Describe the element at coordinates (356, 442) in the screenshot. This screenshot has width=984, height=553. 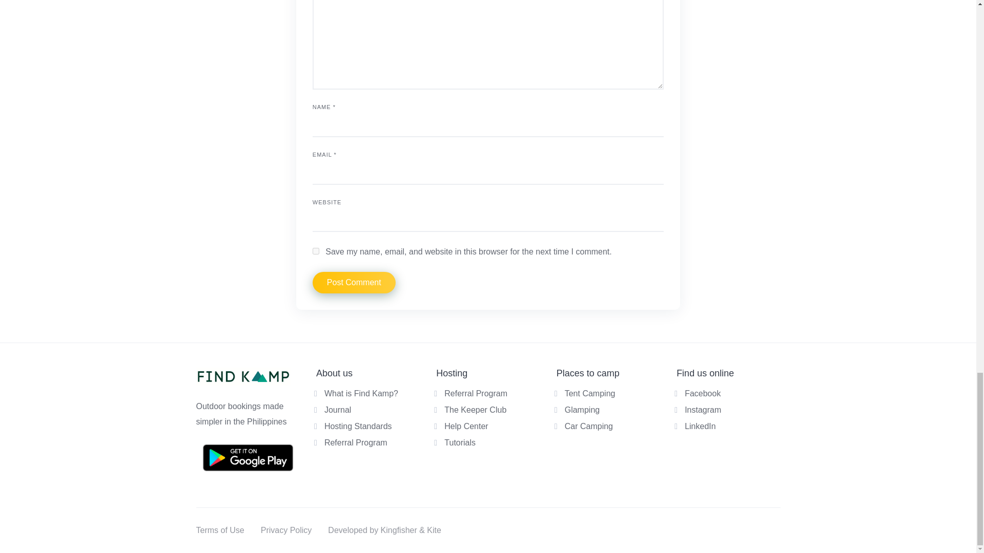
I see `Referral Program` at that location.